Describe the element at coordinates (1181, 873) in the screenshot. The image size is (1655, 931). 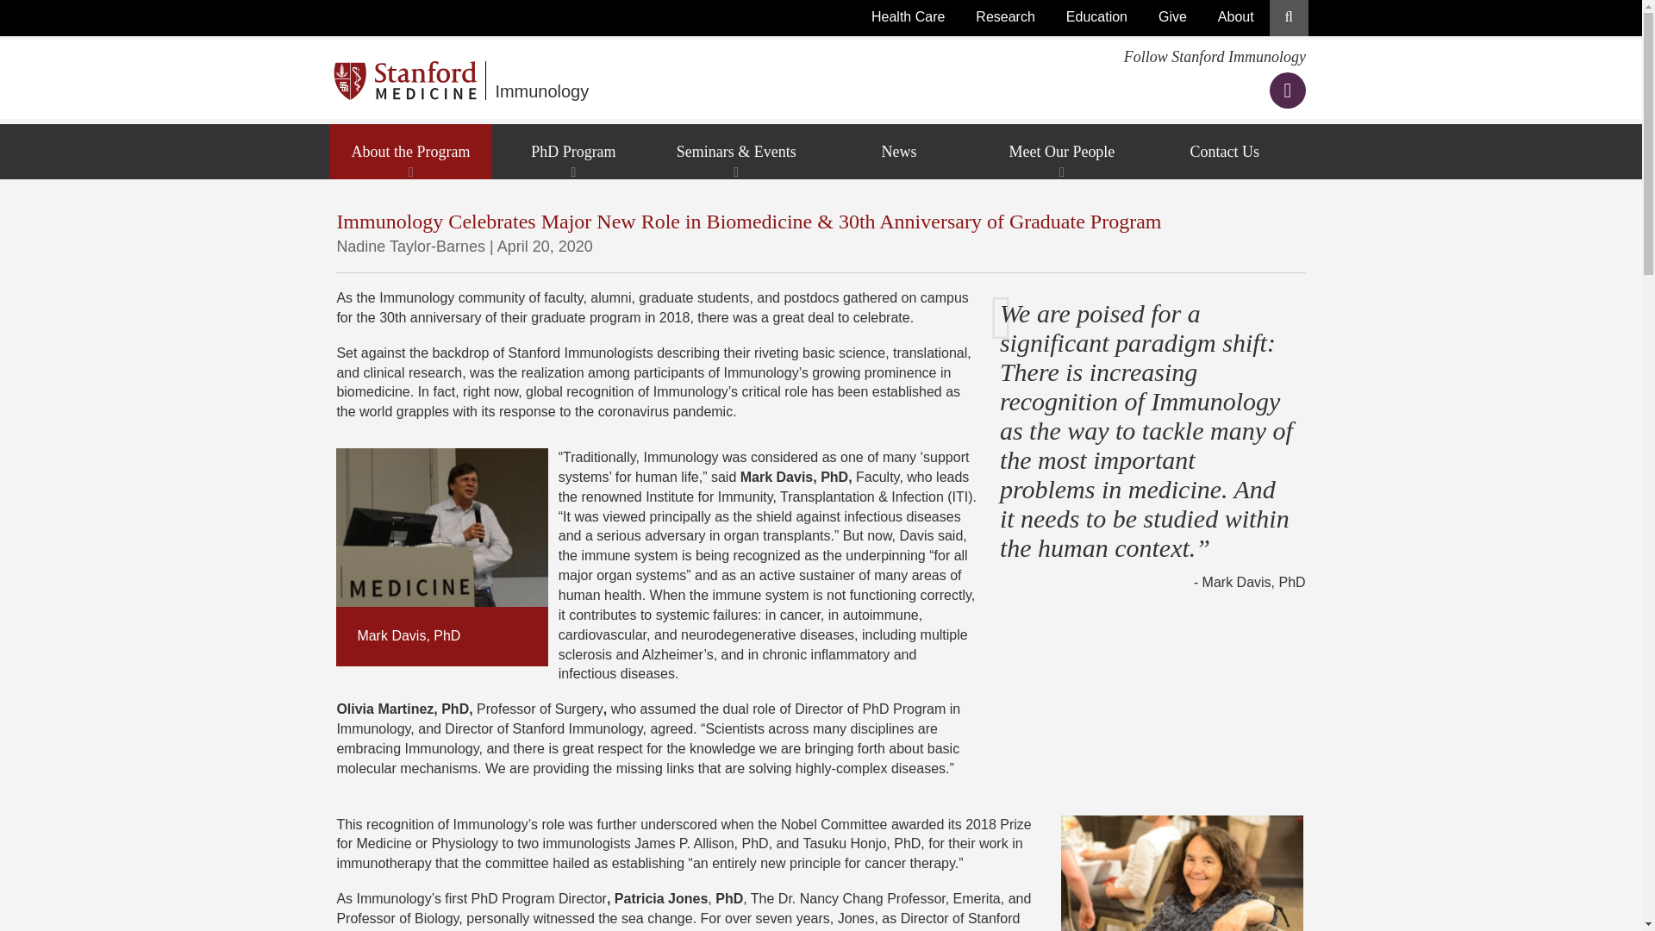
I see `Olivia Martinez ` at that location.